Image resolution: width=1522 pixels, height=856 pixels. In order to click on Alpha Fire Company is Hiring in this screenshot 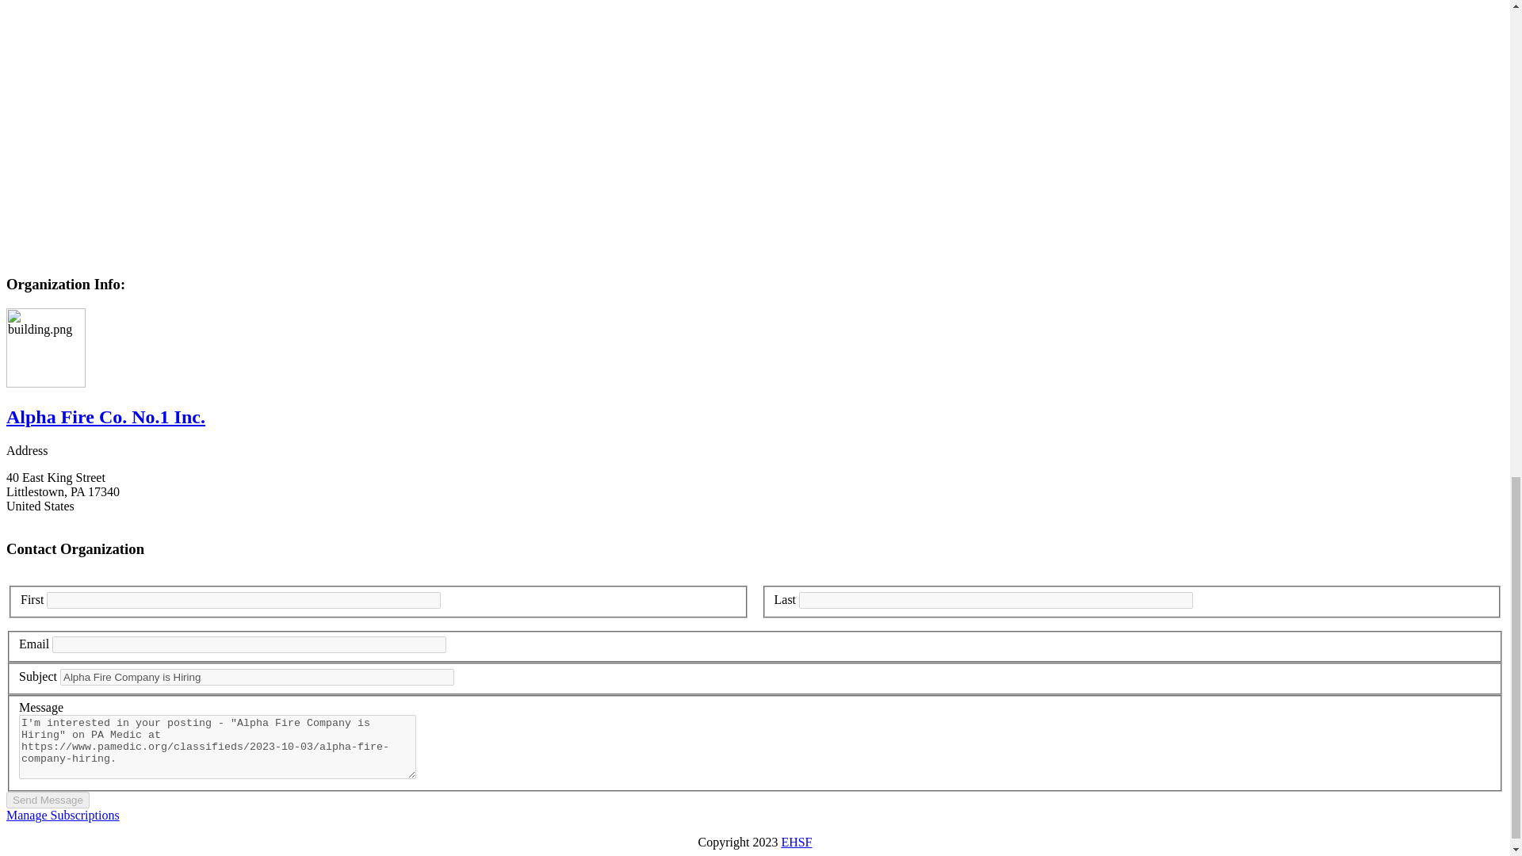, I will do `click(257, 677)`.